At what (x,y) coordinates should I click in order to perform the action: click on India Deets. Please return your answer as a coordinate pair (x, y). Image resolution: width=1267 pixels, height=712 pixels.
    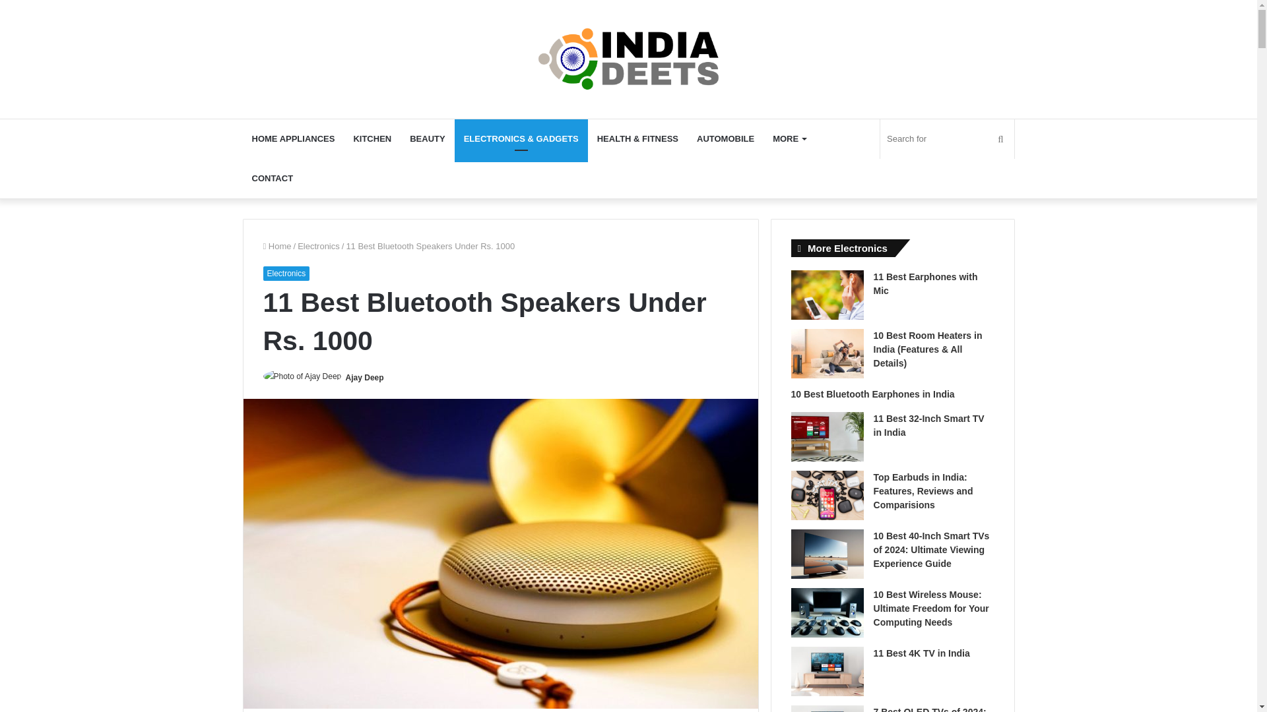
    Looking at the image, I should click on (628, 59).